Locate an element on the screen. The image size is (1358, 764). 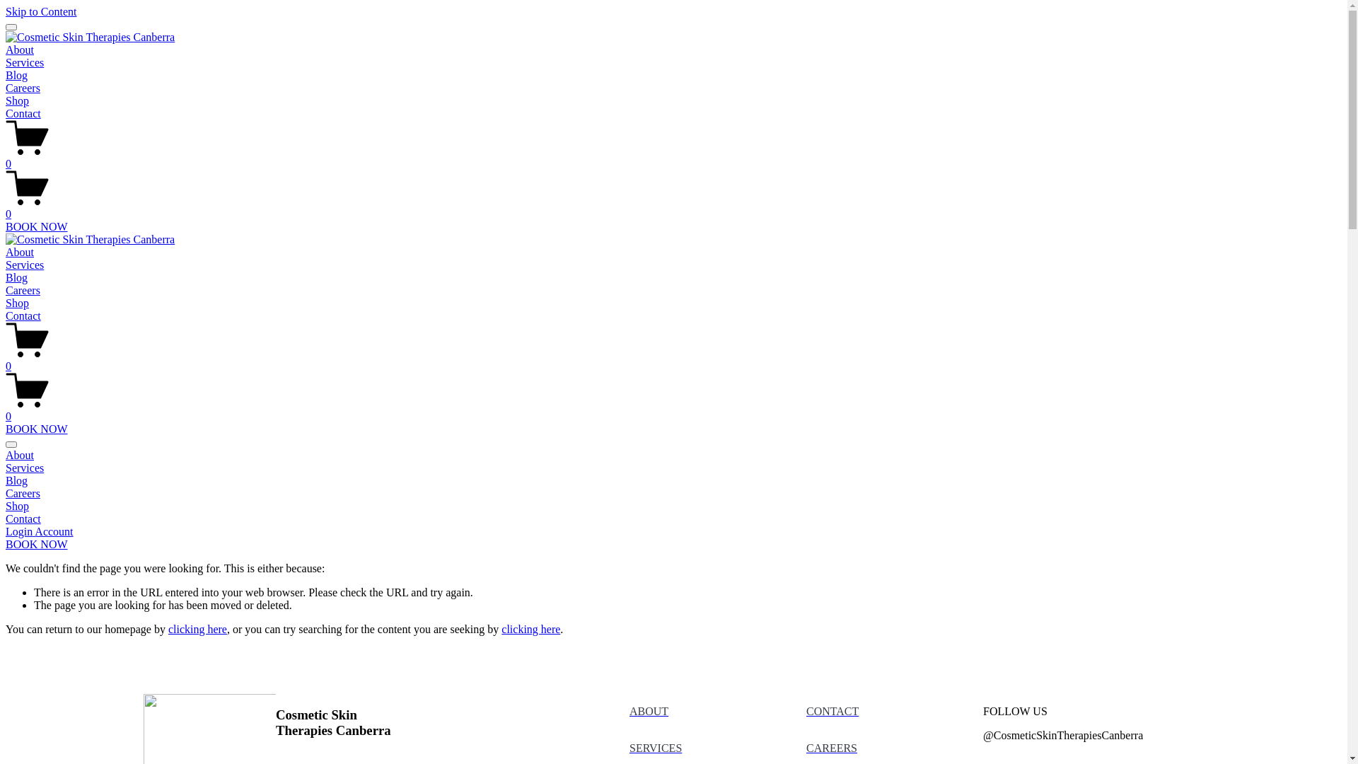
ABOUT is located at coordinates (649, 712).